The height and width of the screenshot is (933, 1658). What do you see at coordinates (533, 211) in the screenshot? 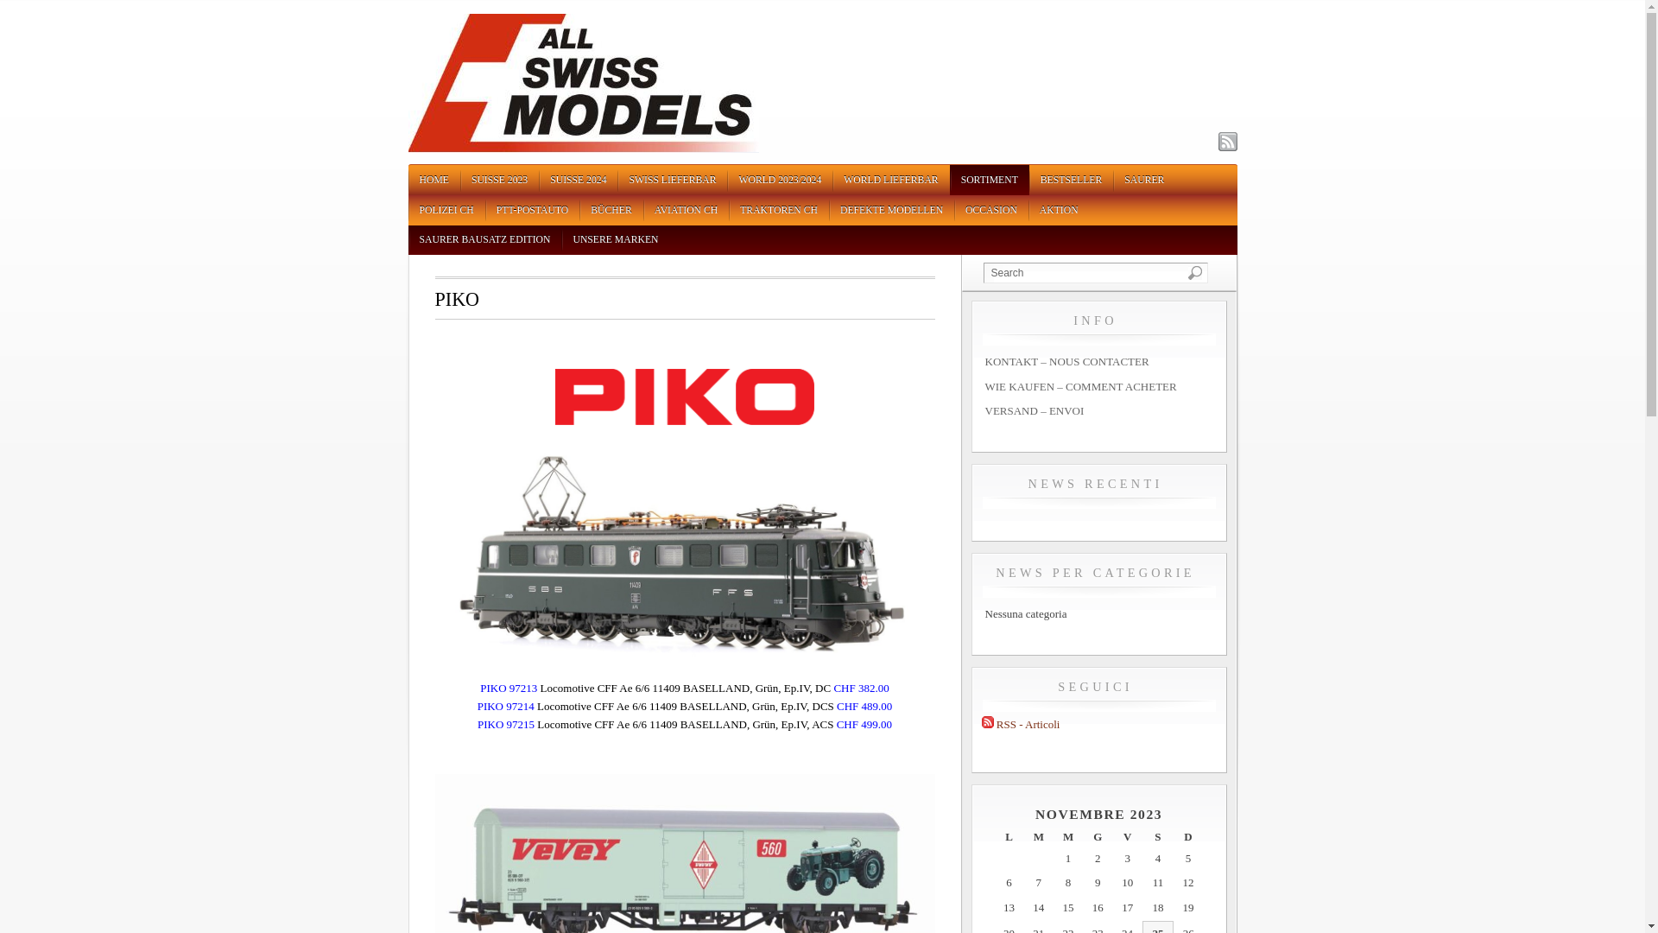
I see `PTT-POSTAUTO` at bounding box center [533, 211].